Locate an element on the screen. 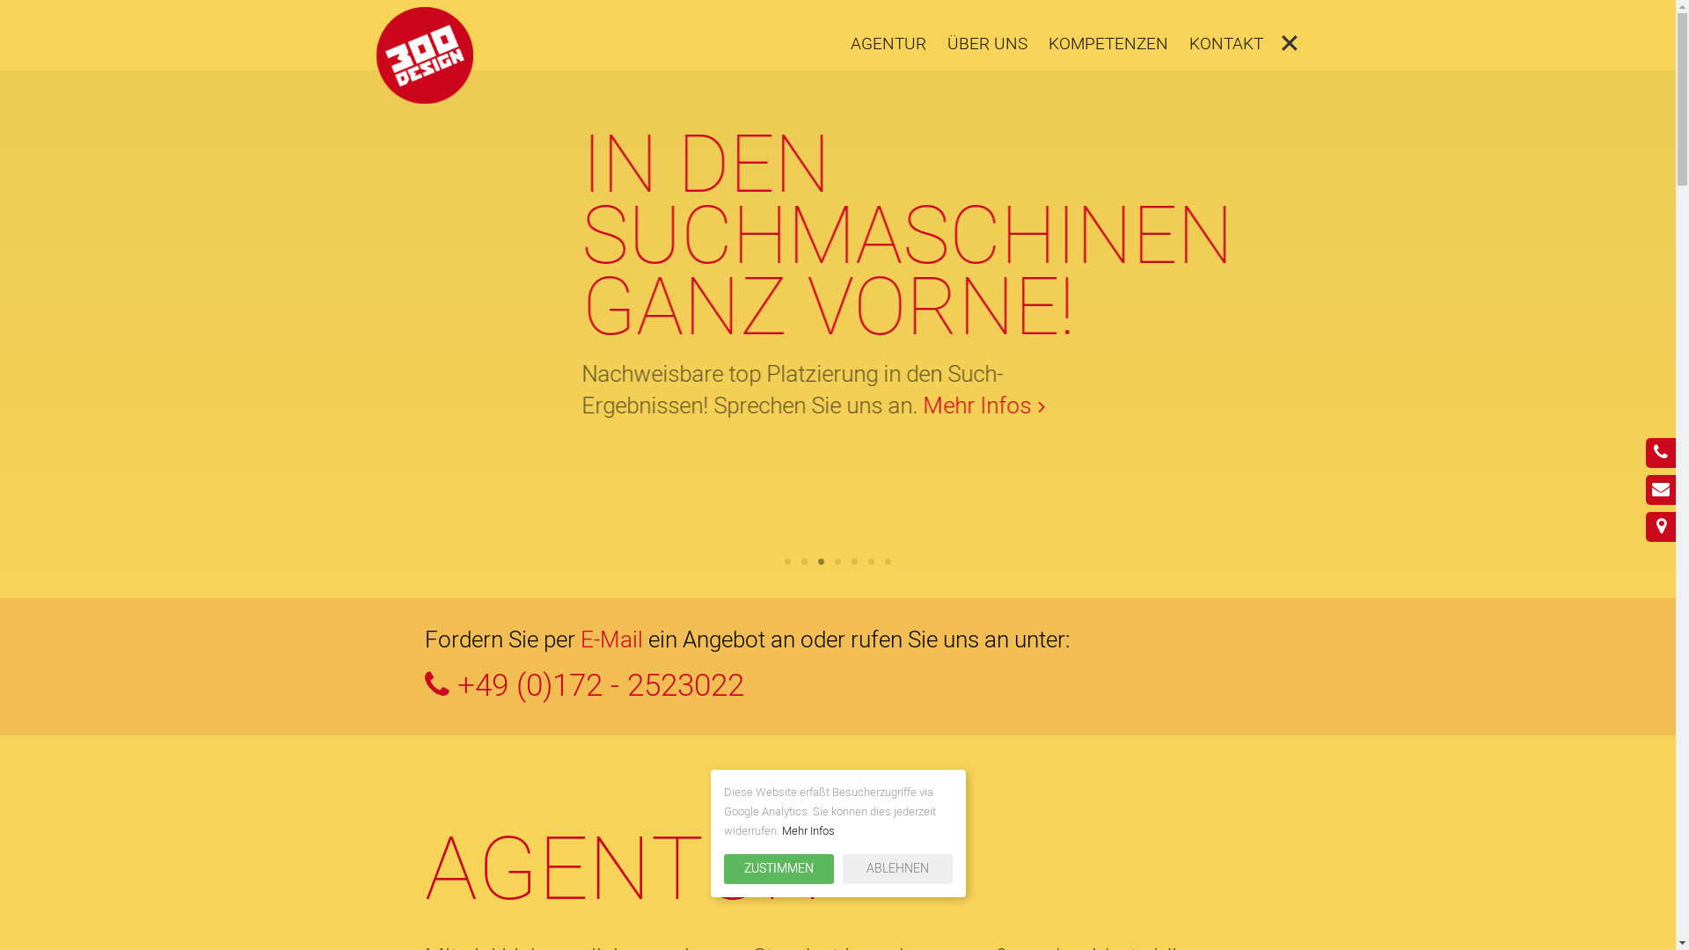 The height and width of the screenshot is (950, 1689). 4 is located at coordinates (837, 561).